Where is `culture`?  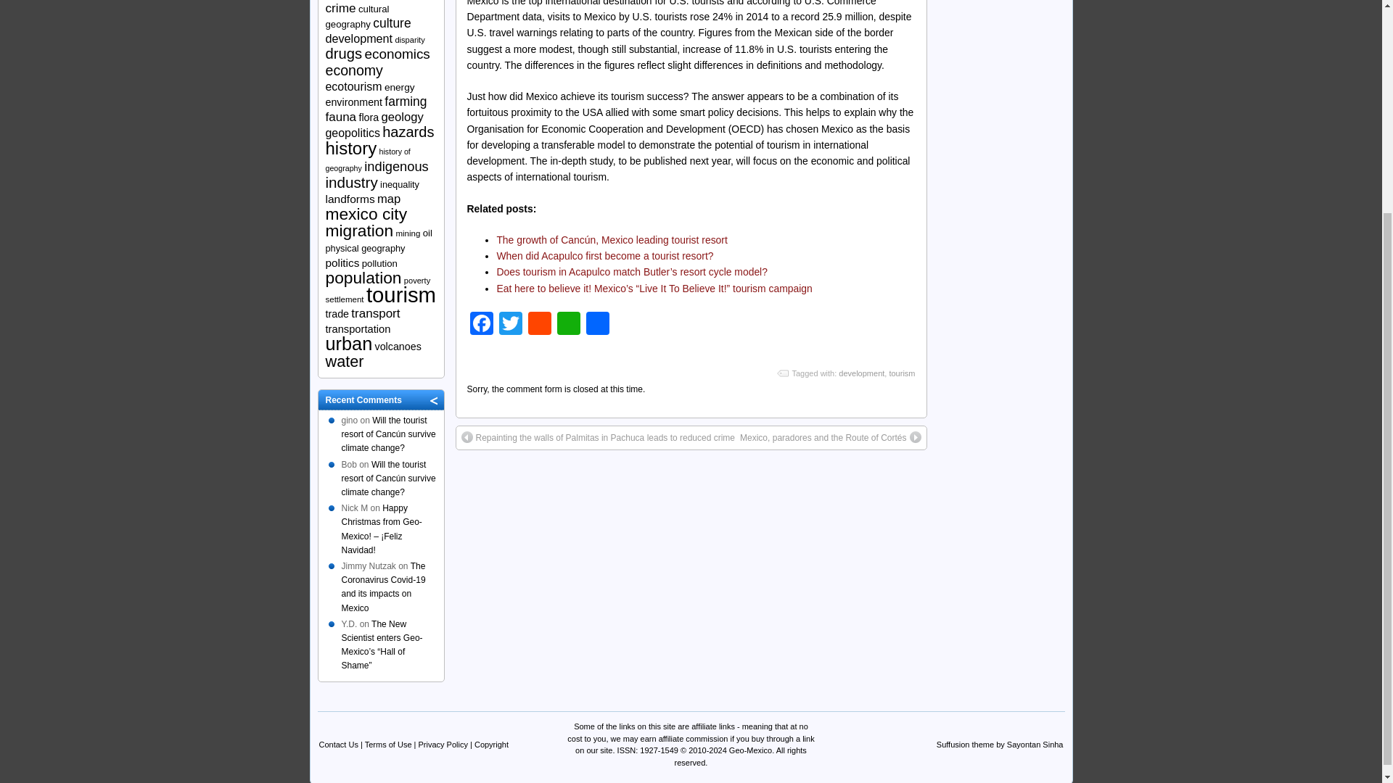 culture is located at coordinates (392, 23).